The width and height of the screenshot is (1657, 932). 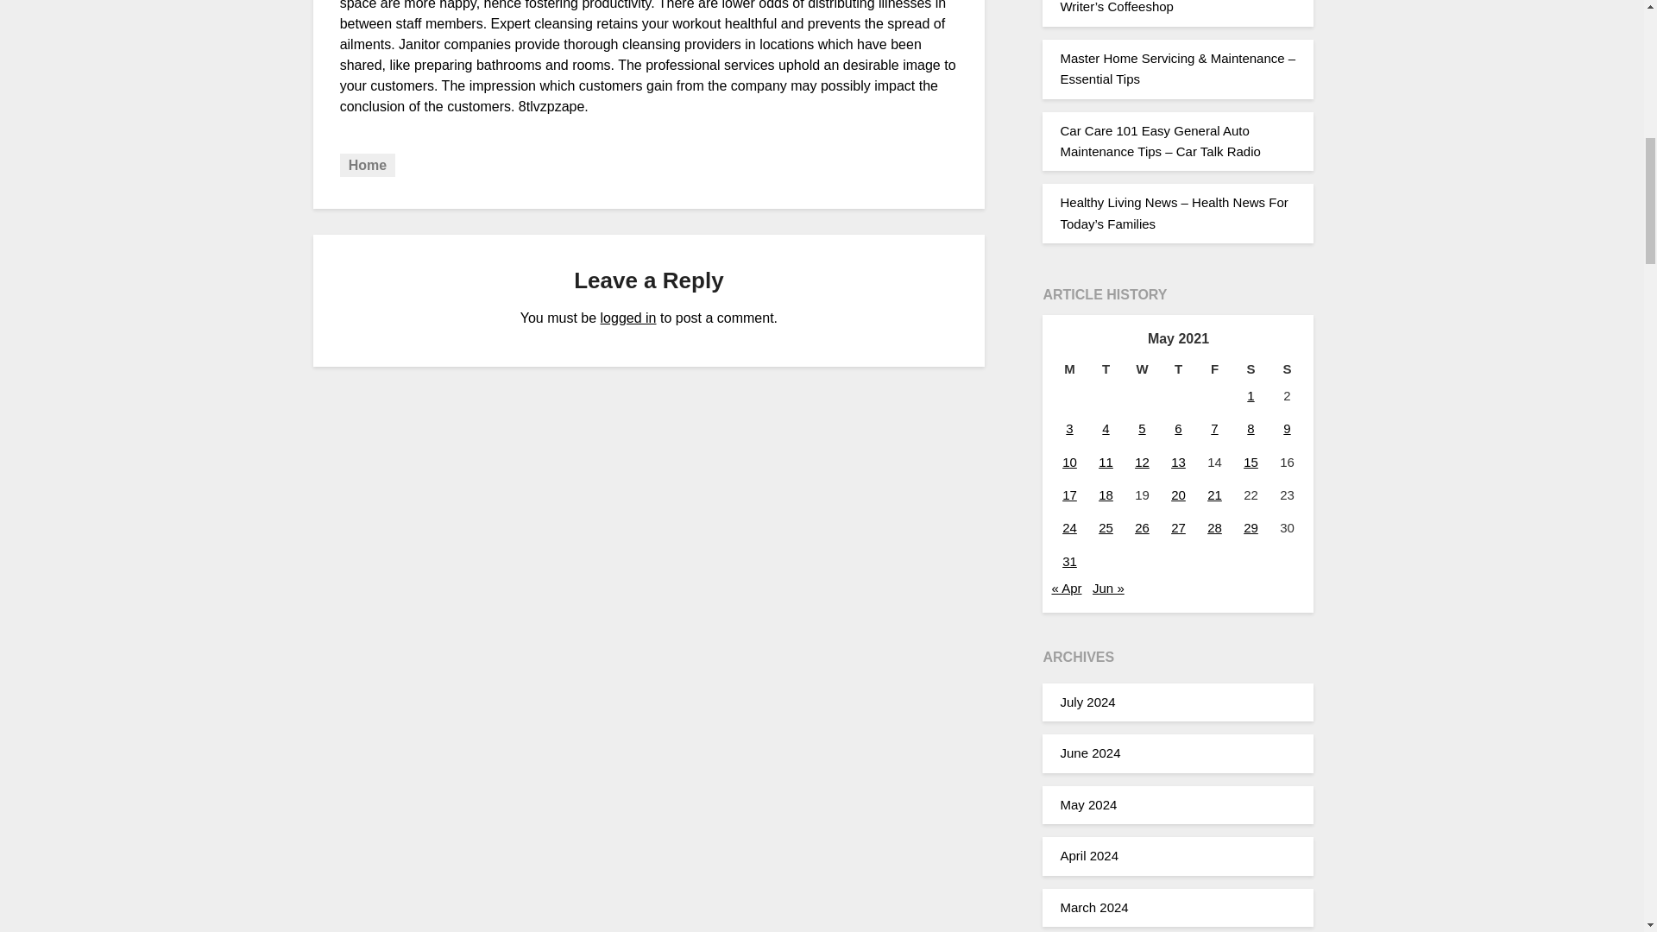 I want to click on 29, so click(x=1251, y=526).